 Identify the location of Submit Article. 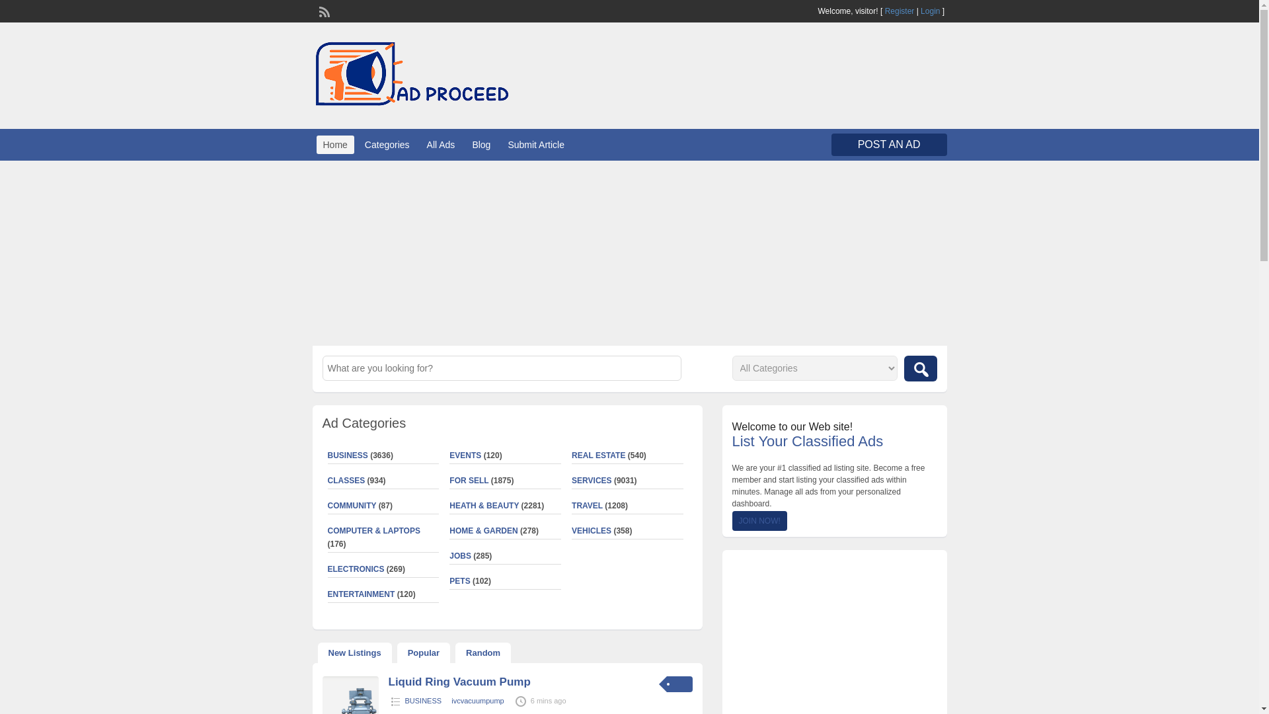
(536, 145).